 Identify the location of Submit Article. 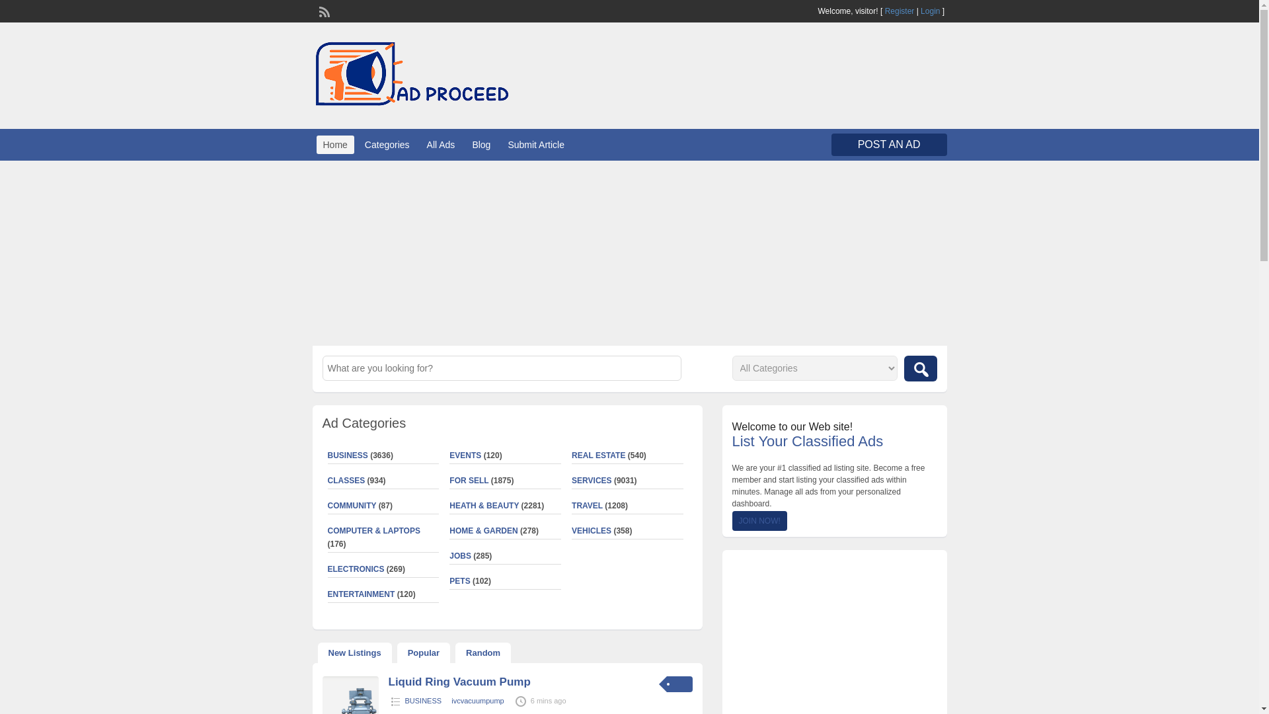
(536, 145).